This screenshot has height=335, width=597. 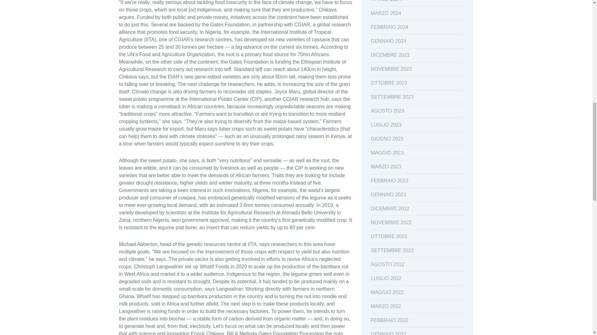 What do you see at coordinates (388, 41) in the screenshot?
I see `GENNAIO 2024` at bounding box center [388, 41].